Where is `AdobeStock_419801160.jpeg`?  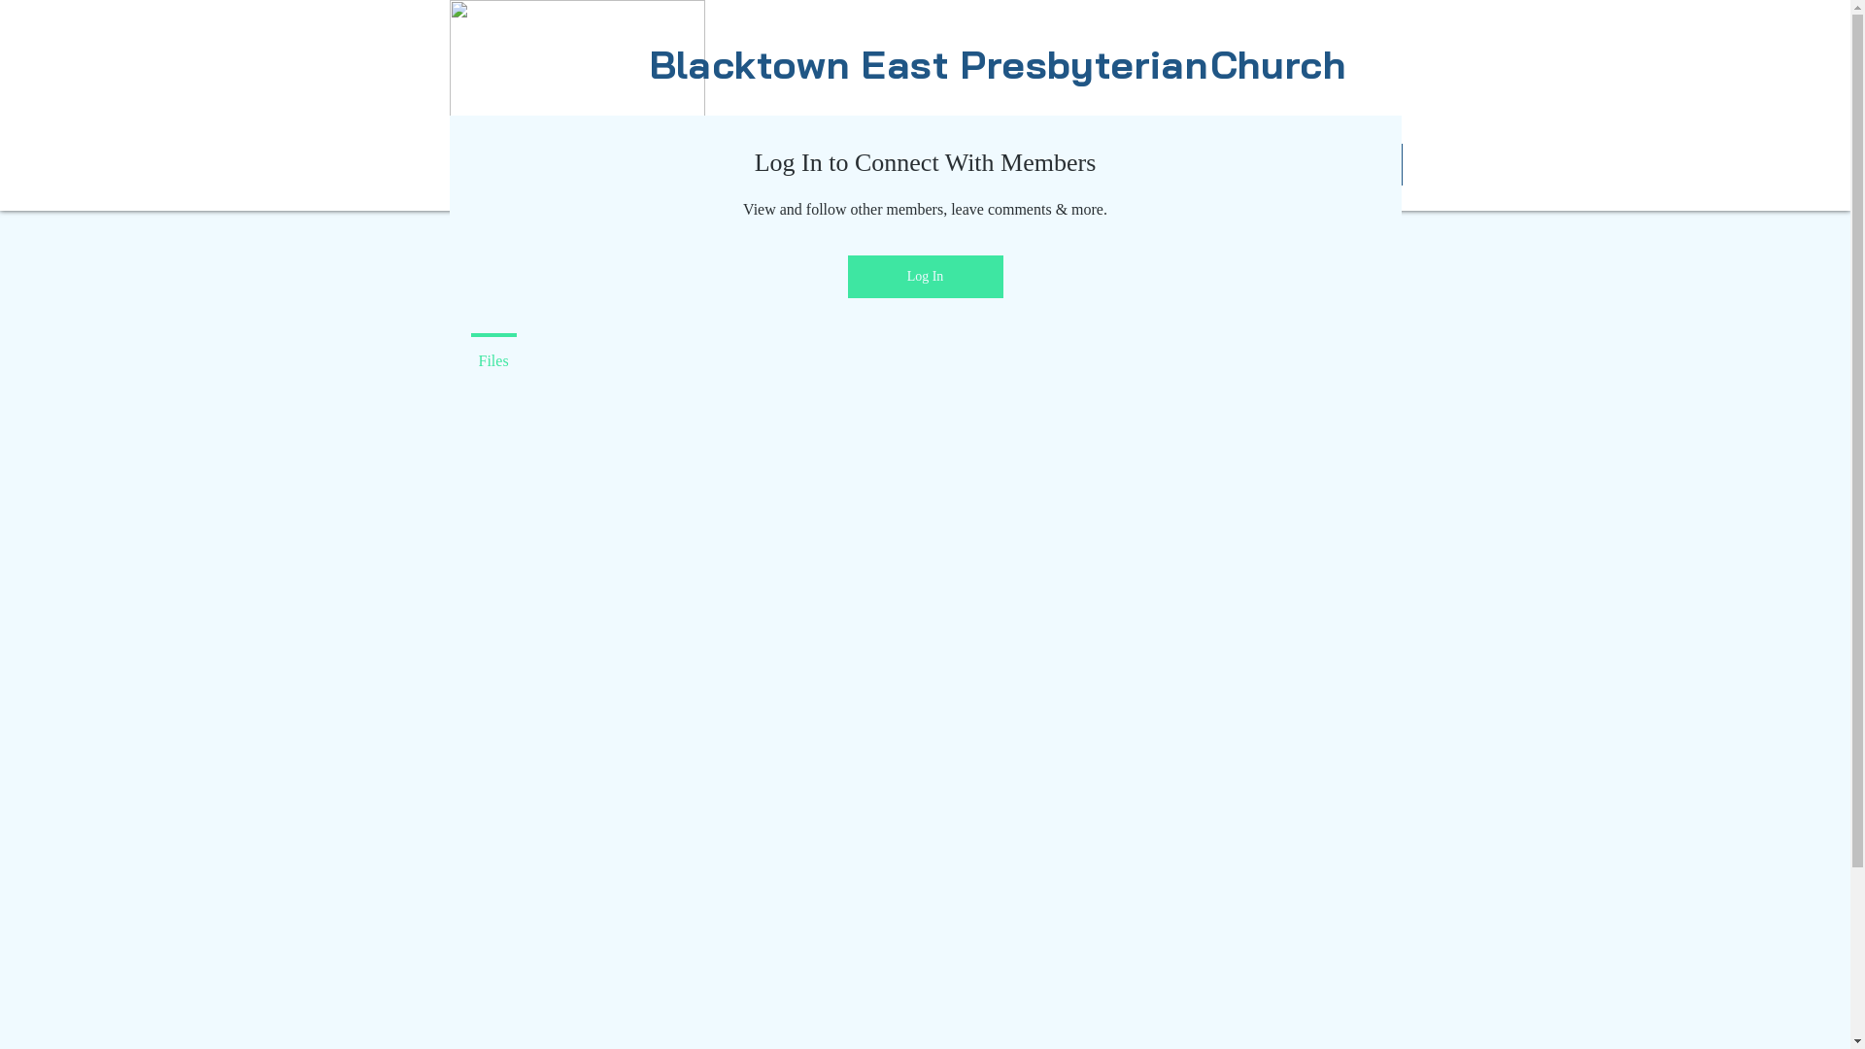
AdobeStock_419801160.jpeg is located at coordinates (577, 72).